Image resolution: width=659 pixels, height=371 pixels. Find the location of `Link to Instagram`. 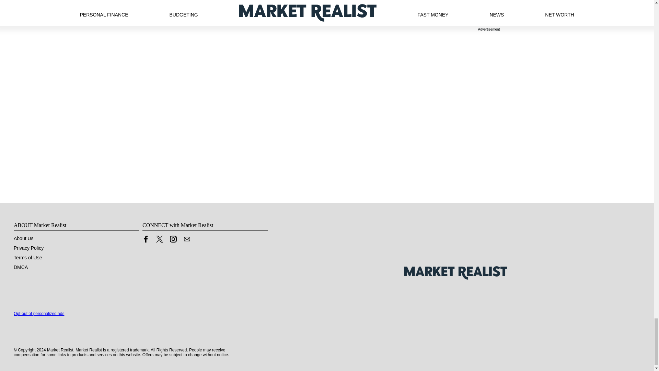

Link to Instagram is located at coordinates (173, 240).